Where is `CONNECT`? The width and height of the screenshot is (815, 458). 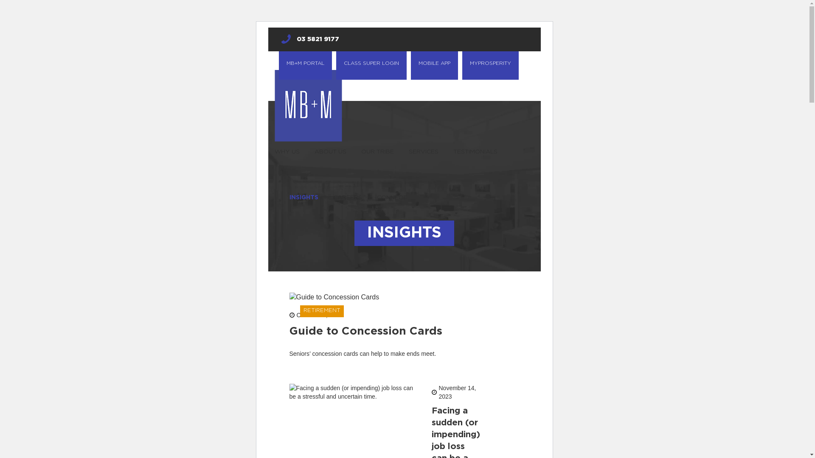
CONNECT is located at coordinates (392, 198).